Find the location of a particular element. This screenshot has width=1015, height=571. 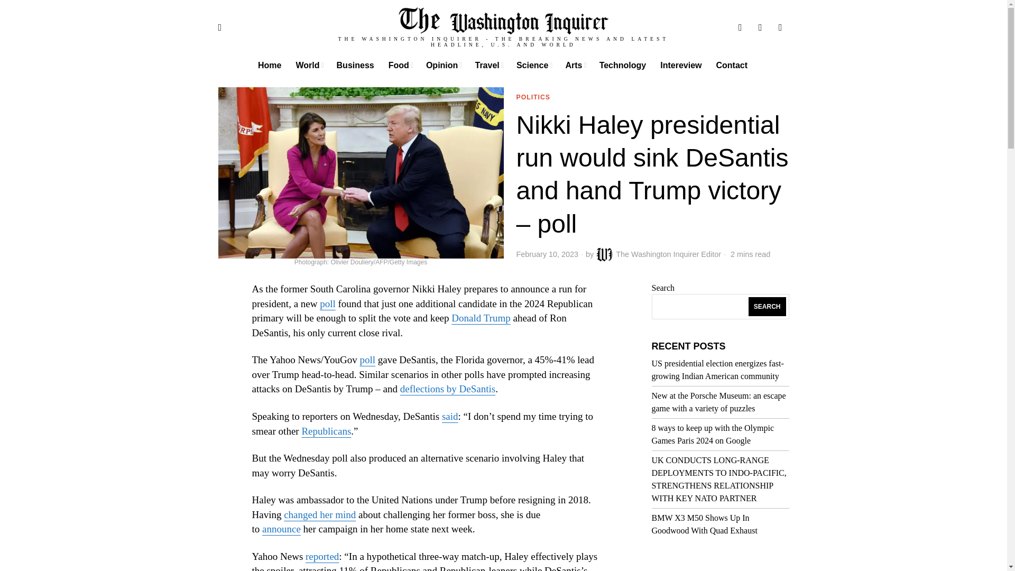

Opinion is located at coordinates (444, 65).